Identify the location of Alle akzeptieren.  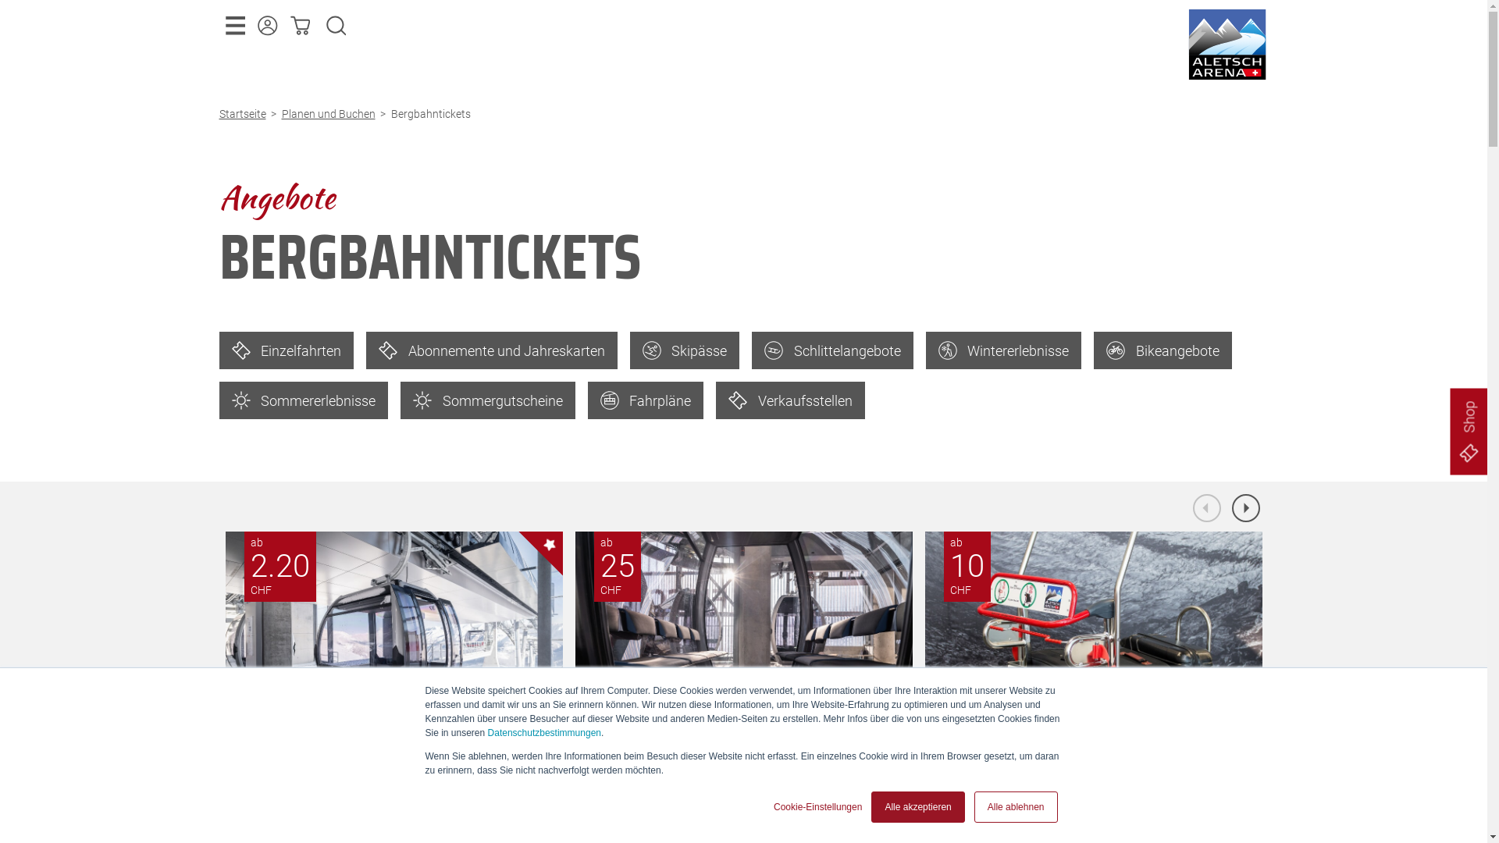
(918, 807).